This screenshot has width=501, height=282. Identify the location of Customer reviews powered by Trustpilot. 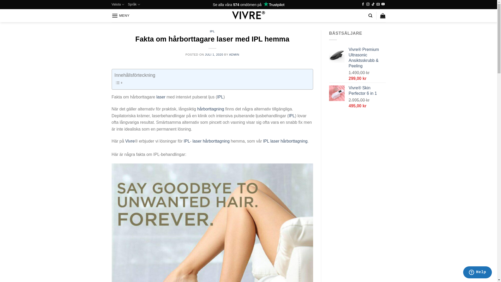
(248, 5).